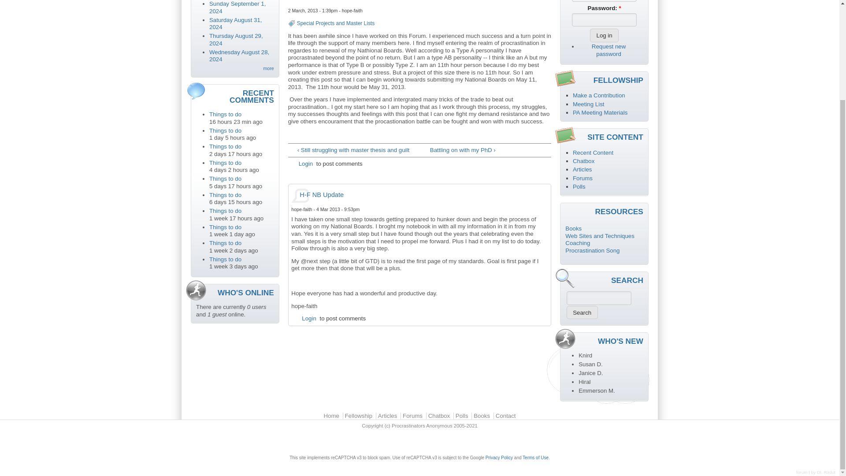  What do you see at coordinates (336, 23) in the screenshot?
I see `Special Projects and Master Lists` at bounding box center [336, 23].